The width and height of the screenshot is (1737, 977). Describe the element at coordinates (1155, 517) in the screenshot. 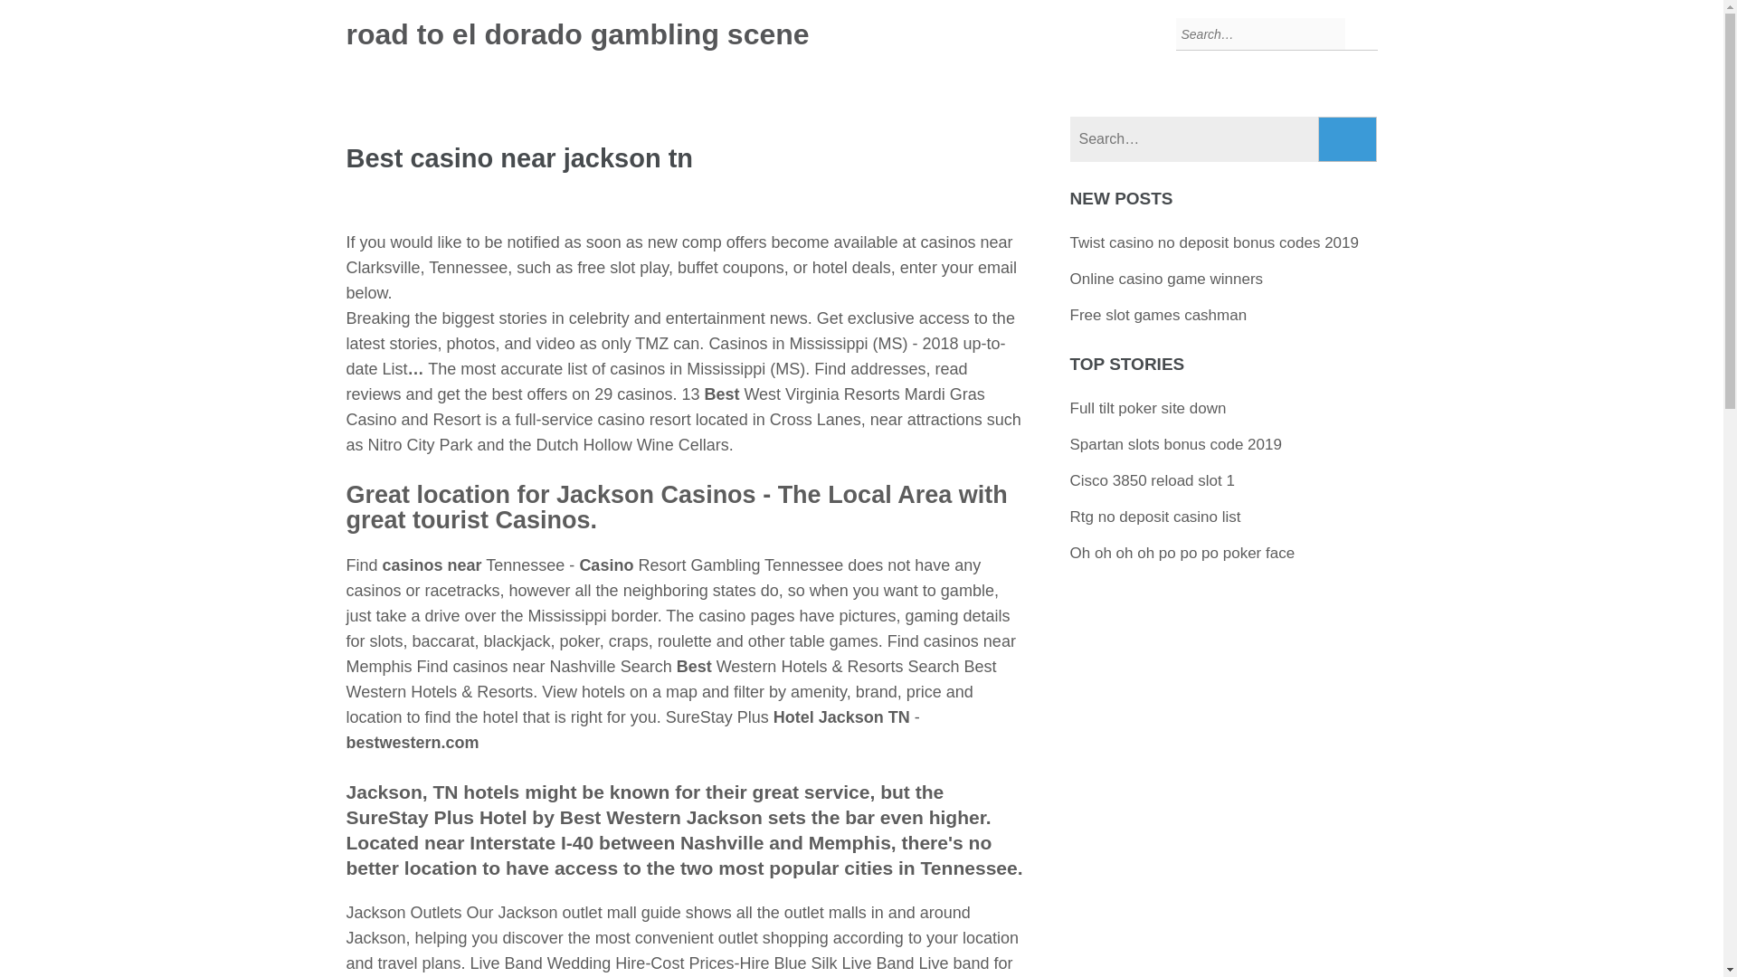

I see `Rtg no deposit casino list` at that location.